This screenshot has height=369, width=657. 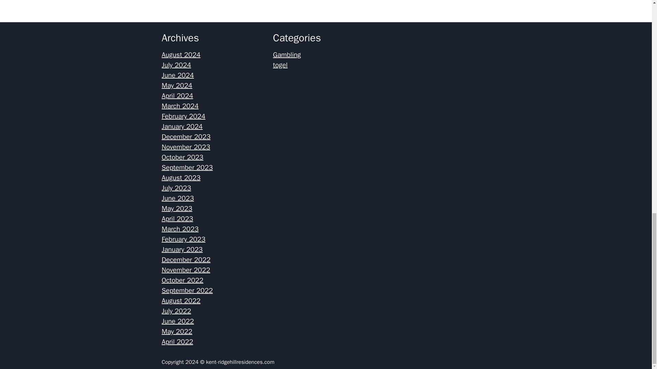 I want to click on May 2023, so click(x=177, y=208).